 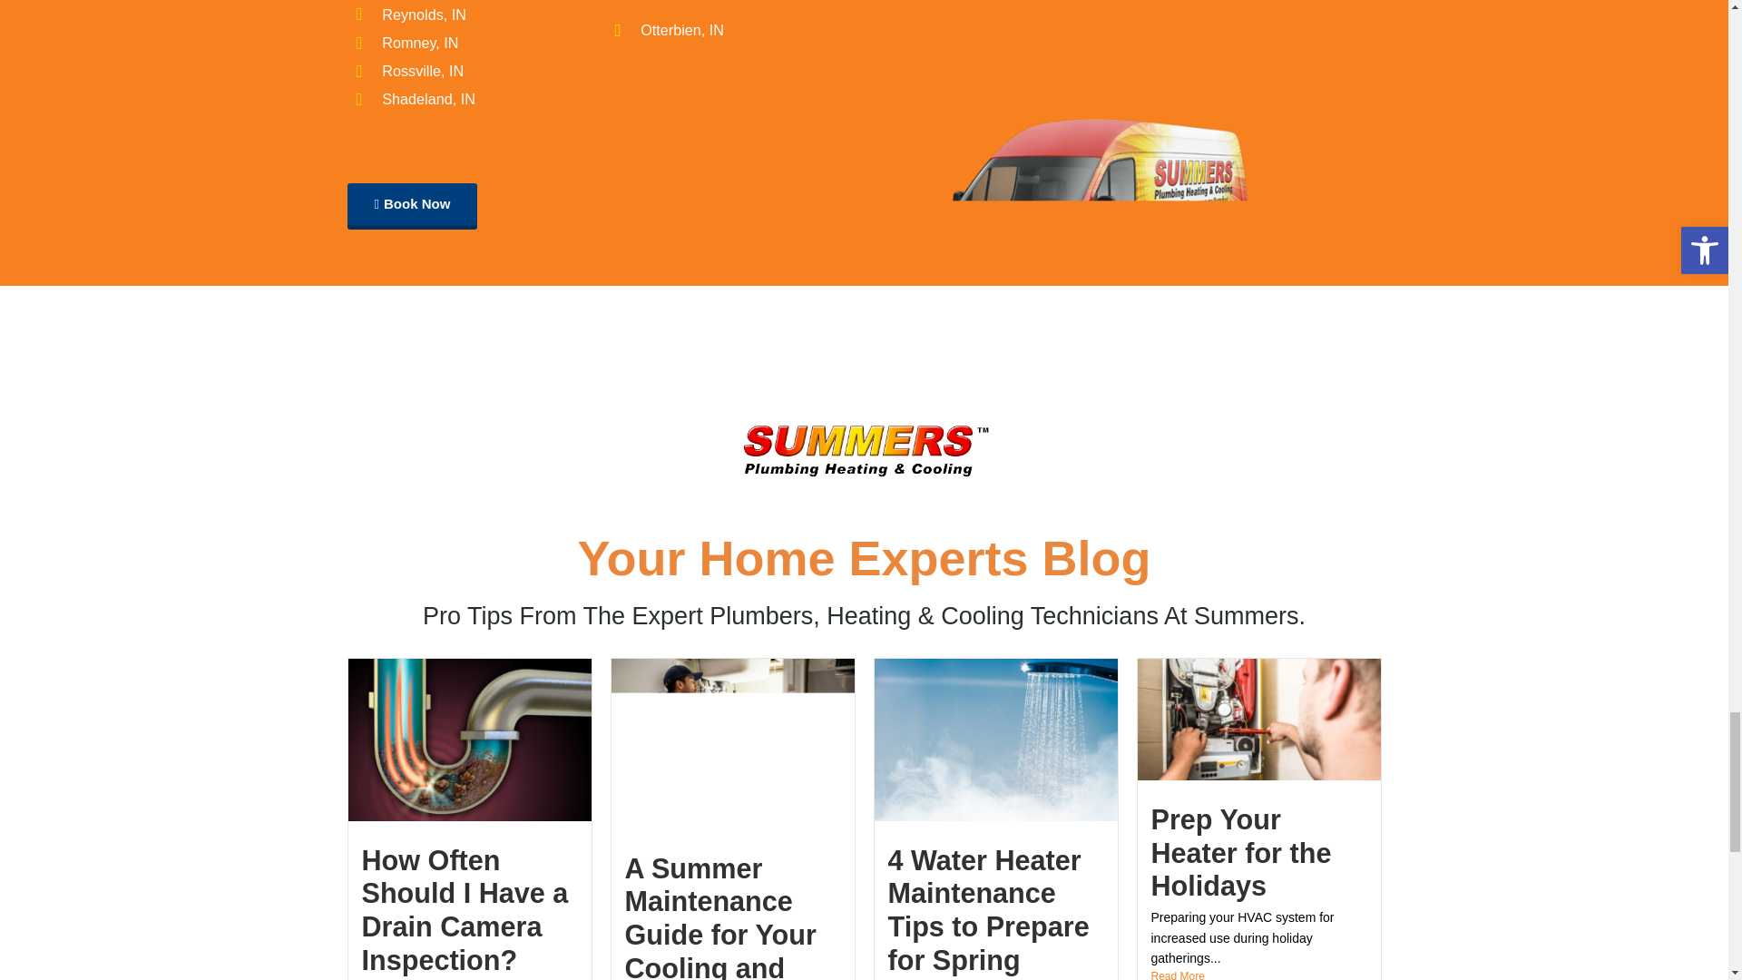 What do you see at coordinates (464, 909) in the screenshot?
I see `How Often Should I Have a Drain Camera Inspection?` at bounding box center [464, 909].